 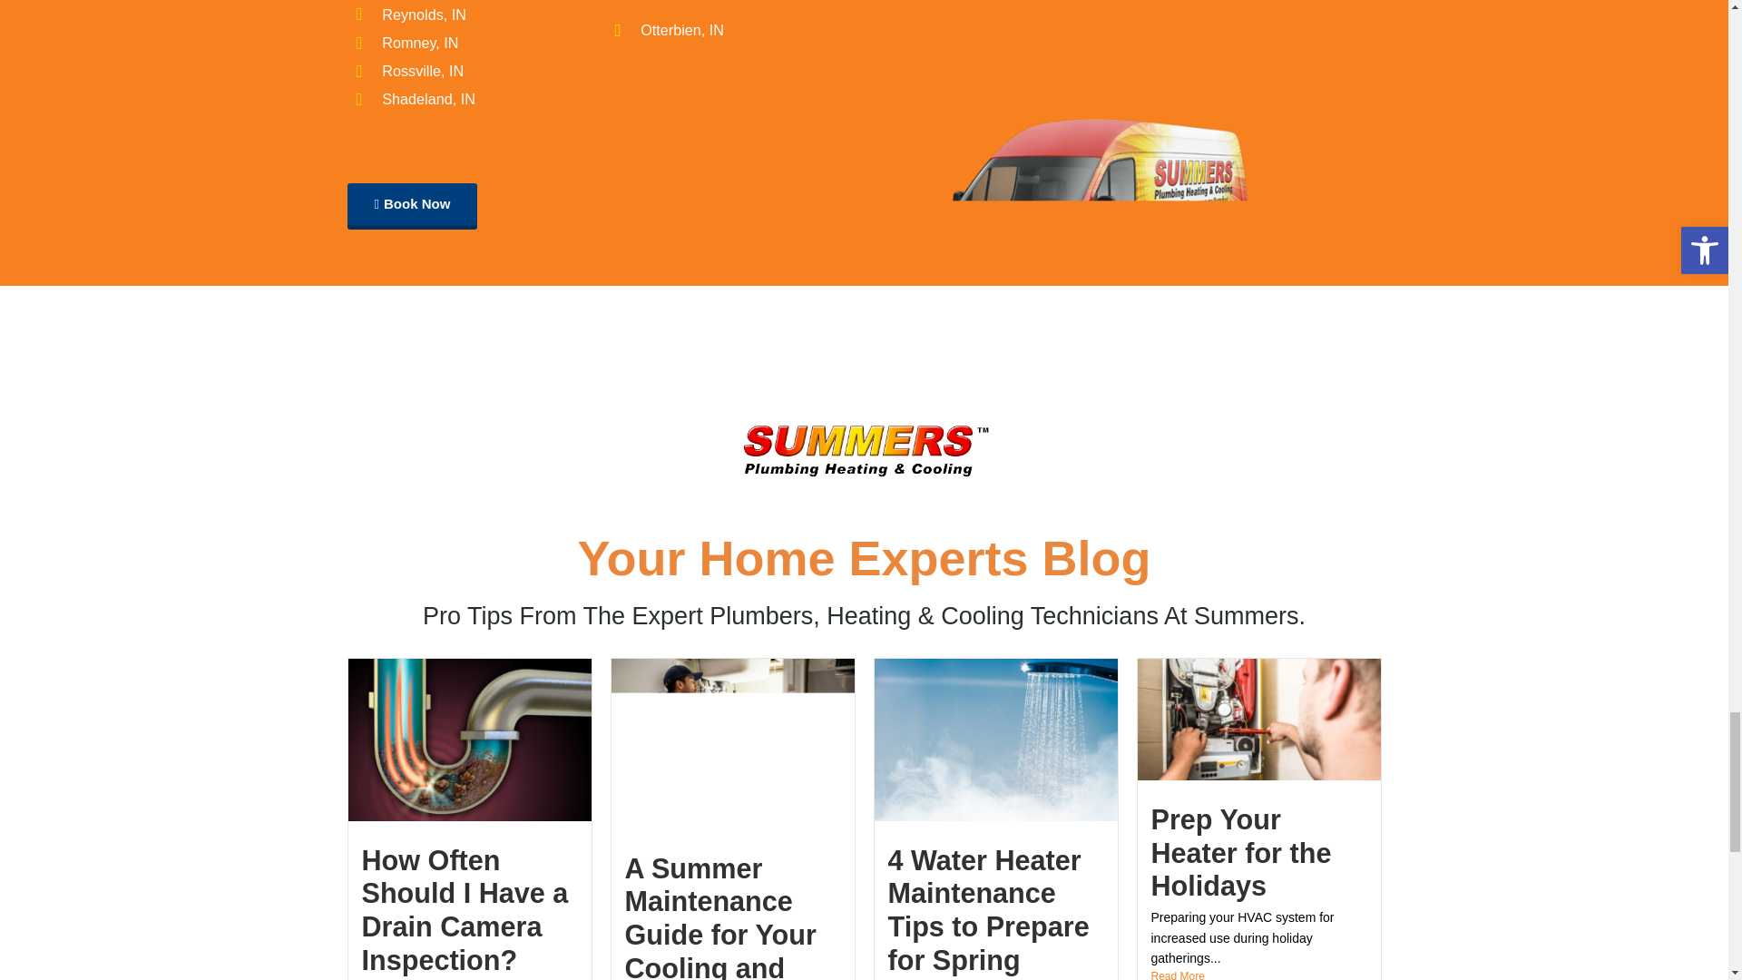 What do you see at coordinates (464, 909) in the screenshot?
I see `How Often Should I Have a Drain Camera Inspection?` at bounding box center [464, 909].